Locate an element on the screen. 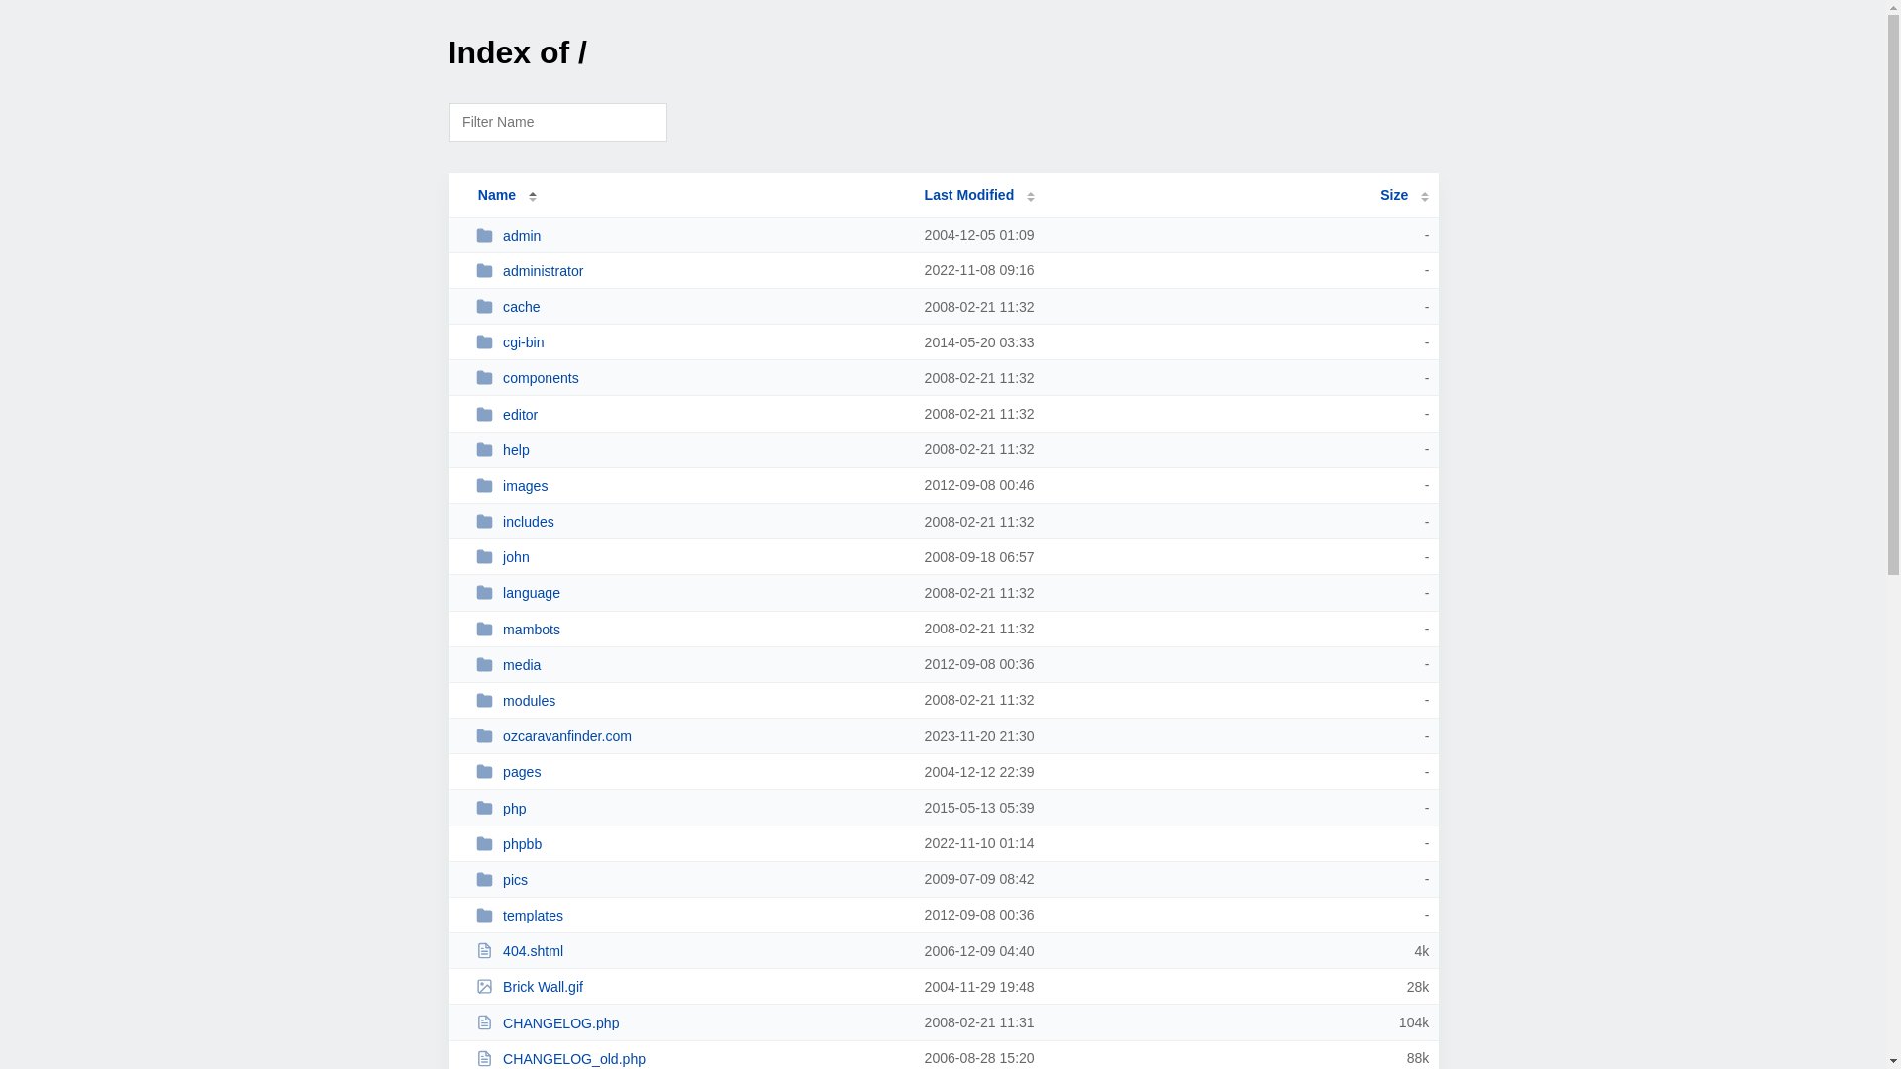 Image resolution: width=1901 pixels, height=1069 pixels. Brick Wall.gif is located at coordinates (691, 986).